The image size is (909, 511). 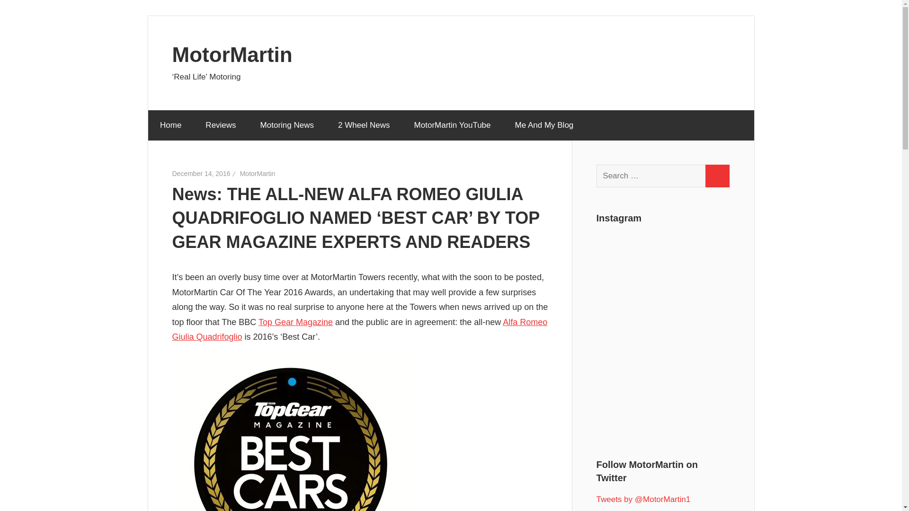 What do you see at coordinates (258, 173) in the screenshot?
I see `View all posts by MotorMartin` at bounding box center [258, 173].